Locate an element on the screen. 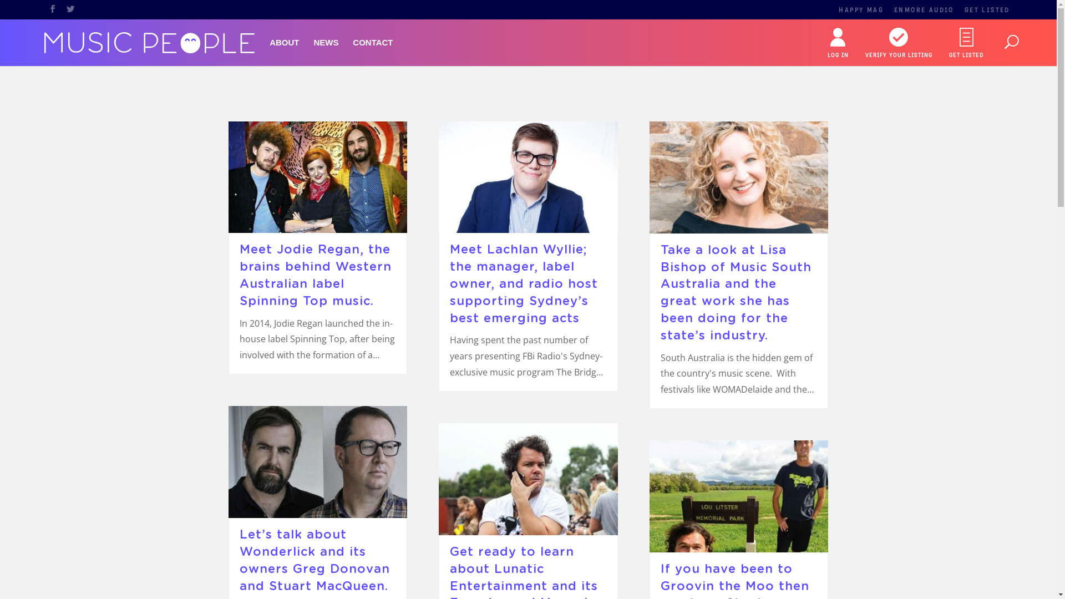 The height and width of the screenshot is (599, 1065). CONTACT is located at coordinates (373, 52).